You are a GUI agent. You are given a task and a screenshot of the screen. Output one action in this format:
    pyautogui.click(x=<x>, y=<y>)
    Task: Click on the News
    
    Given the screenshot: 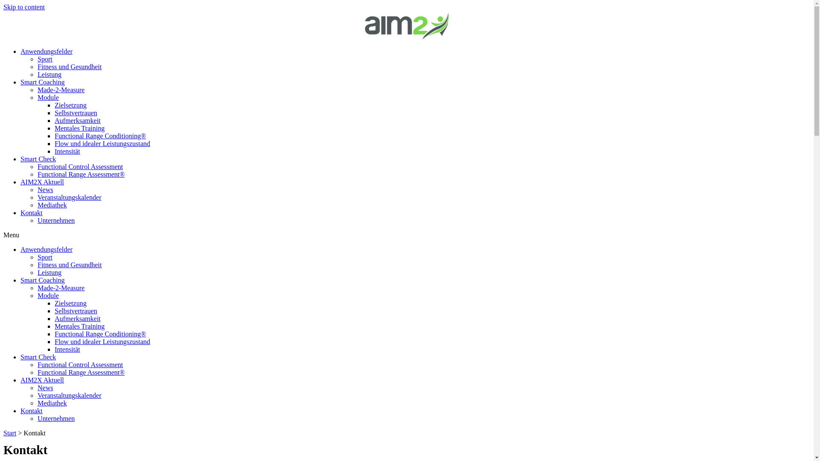 What is the action you would take?
    pyautogui.click(x=45, y=388)
    